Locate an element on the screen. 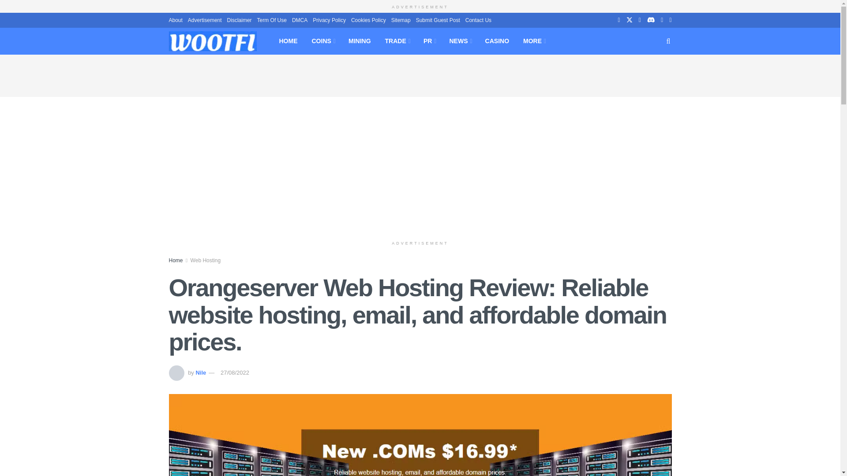 Image resolution: width=847 pixels, height=476 pixels. Submit Guest Post is located at coordinates (438, 19).